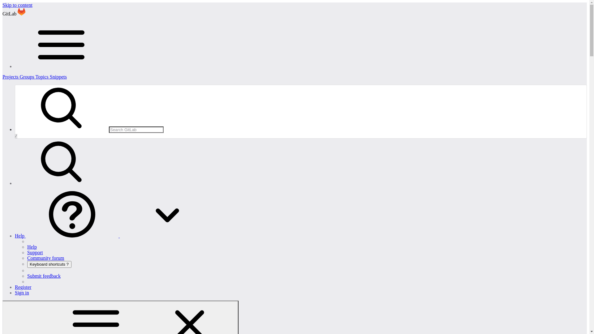 This screenshot has height=334, width=594. What do you see at coordinates (22, 14) in the screenshot?
I see `Homepage` at bounding box center [22, 14].